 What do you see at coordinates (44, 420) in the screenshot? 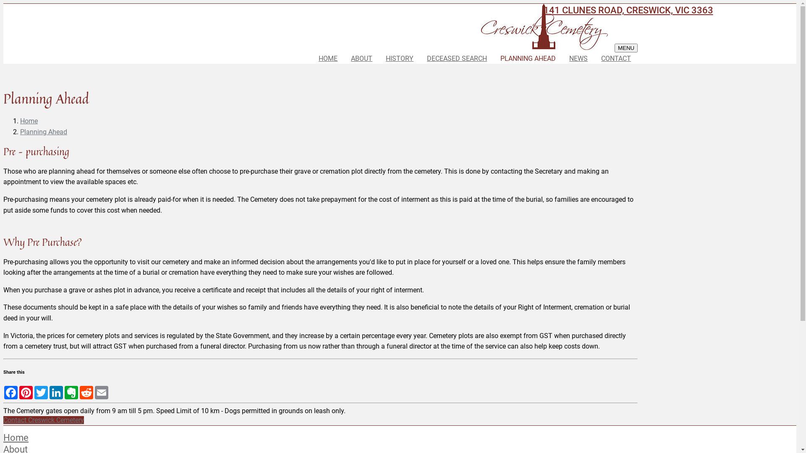
I see `Contact Creswick Cemetery` at bounding box center [44, 420].